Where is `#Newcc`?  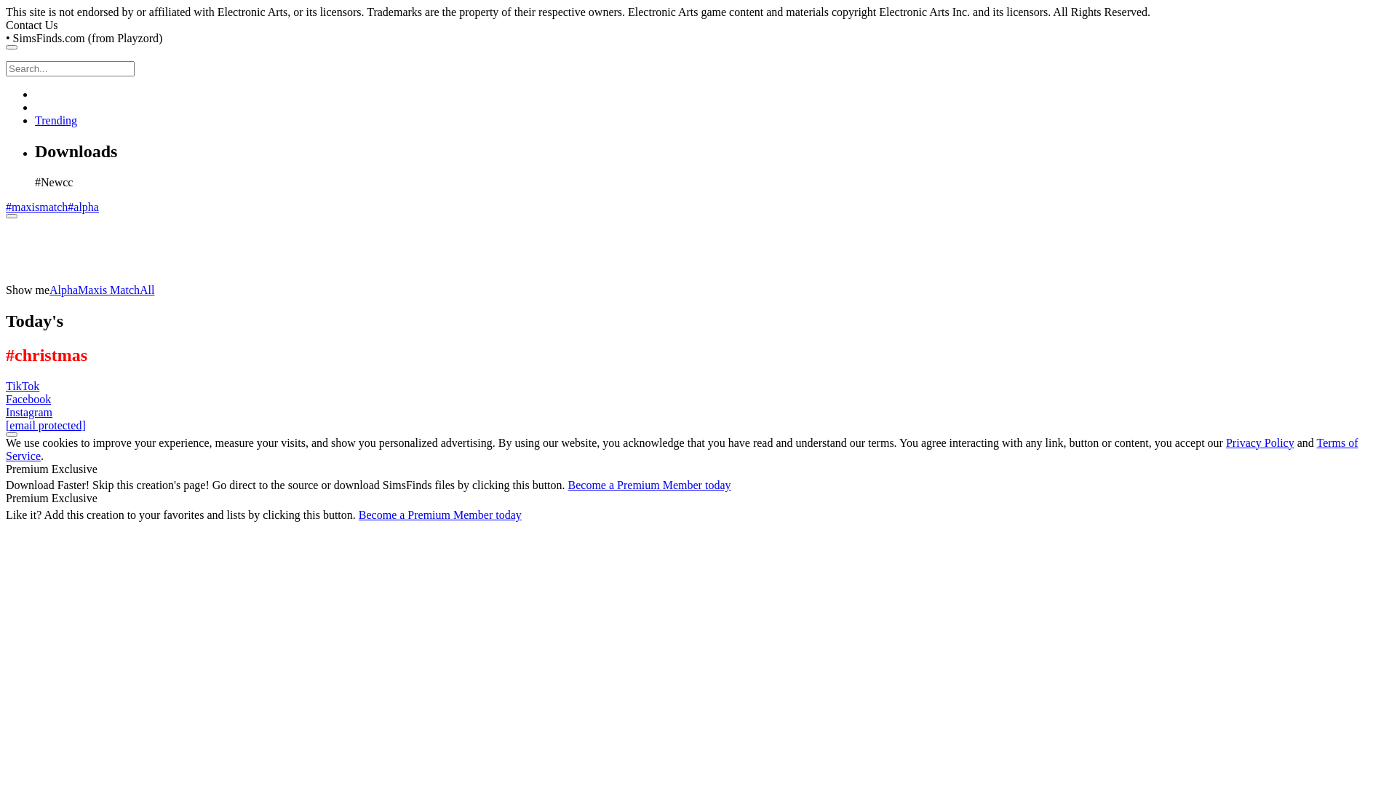 #Newcc is located at coordinates (54, 182).